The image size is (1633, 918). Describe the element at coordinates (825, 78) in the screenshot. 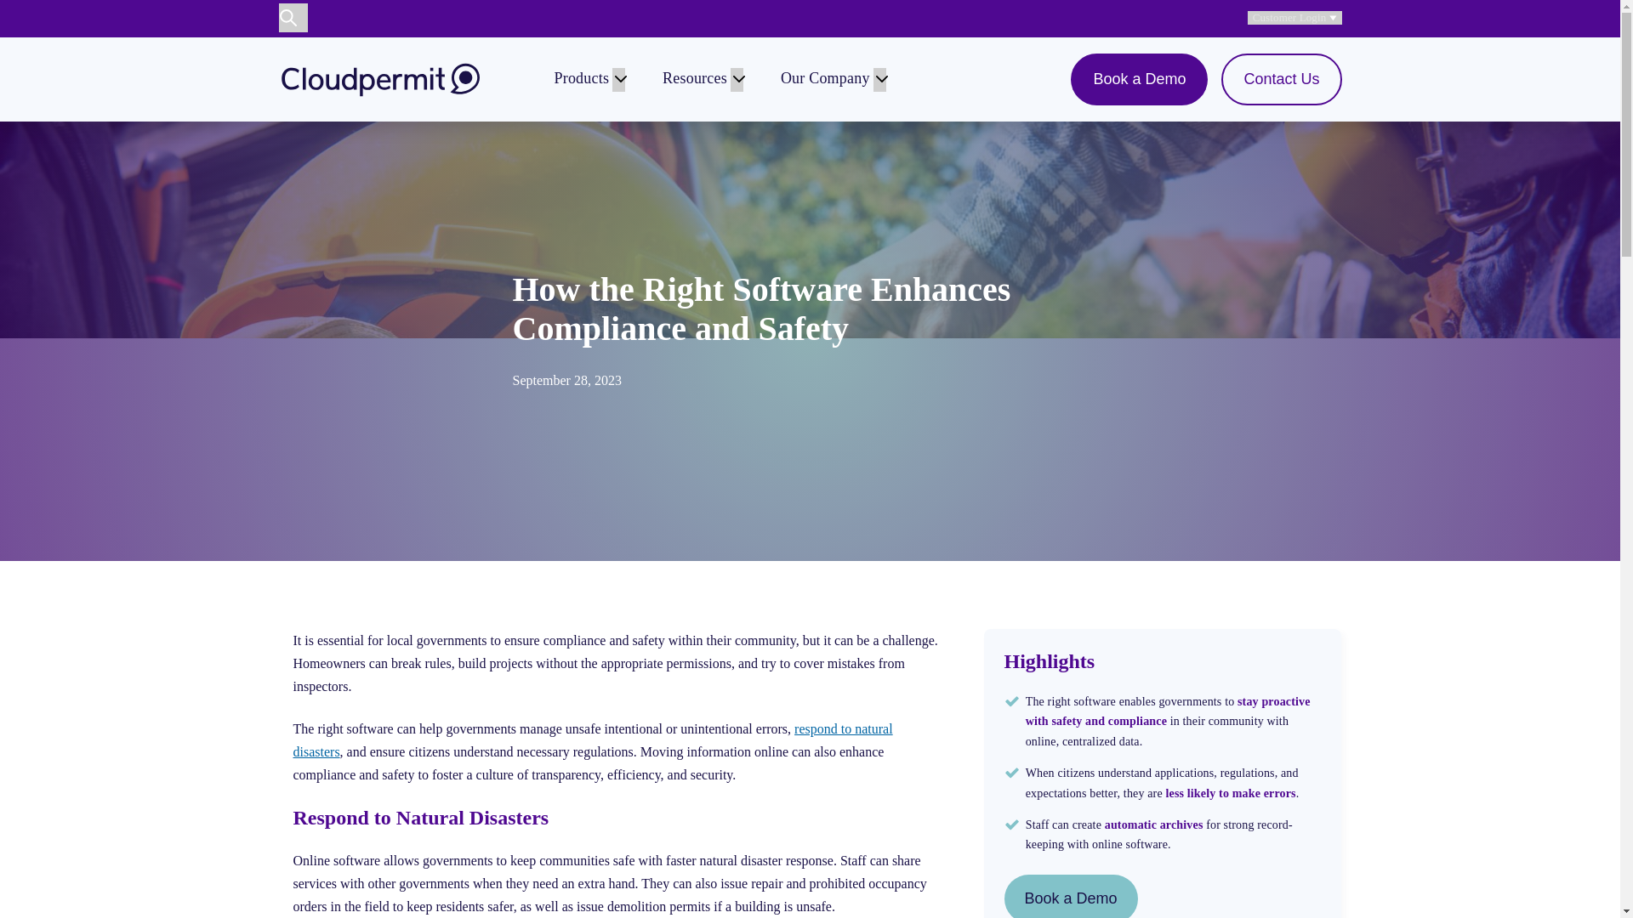

I see `Our Company` at that location.